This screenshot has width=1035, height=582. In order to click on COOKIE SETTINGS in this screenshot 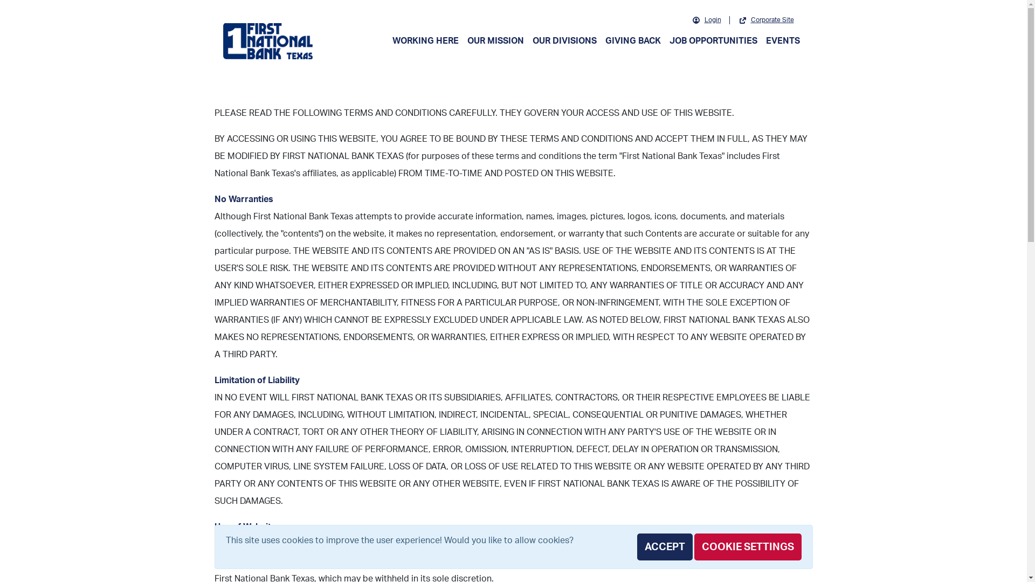, I will do `click(748, 547)`.